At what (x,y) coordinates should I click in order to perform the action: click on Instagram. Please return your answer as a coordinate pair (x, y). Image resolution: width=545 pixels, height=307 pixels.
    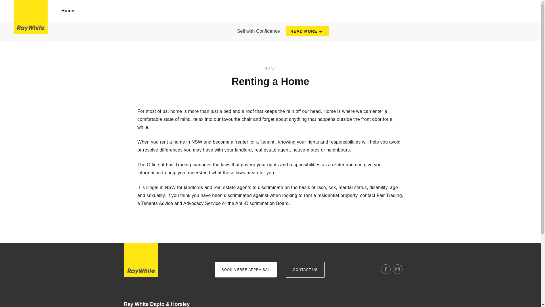
    Looking at the image, I should click on (398, 269).